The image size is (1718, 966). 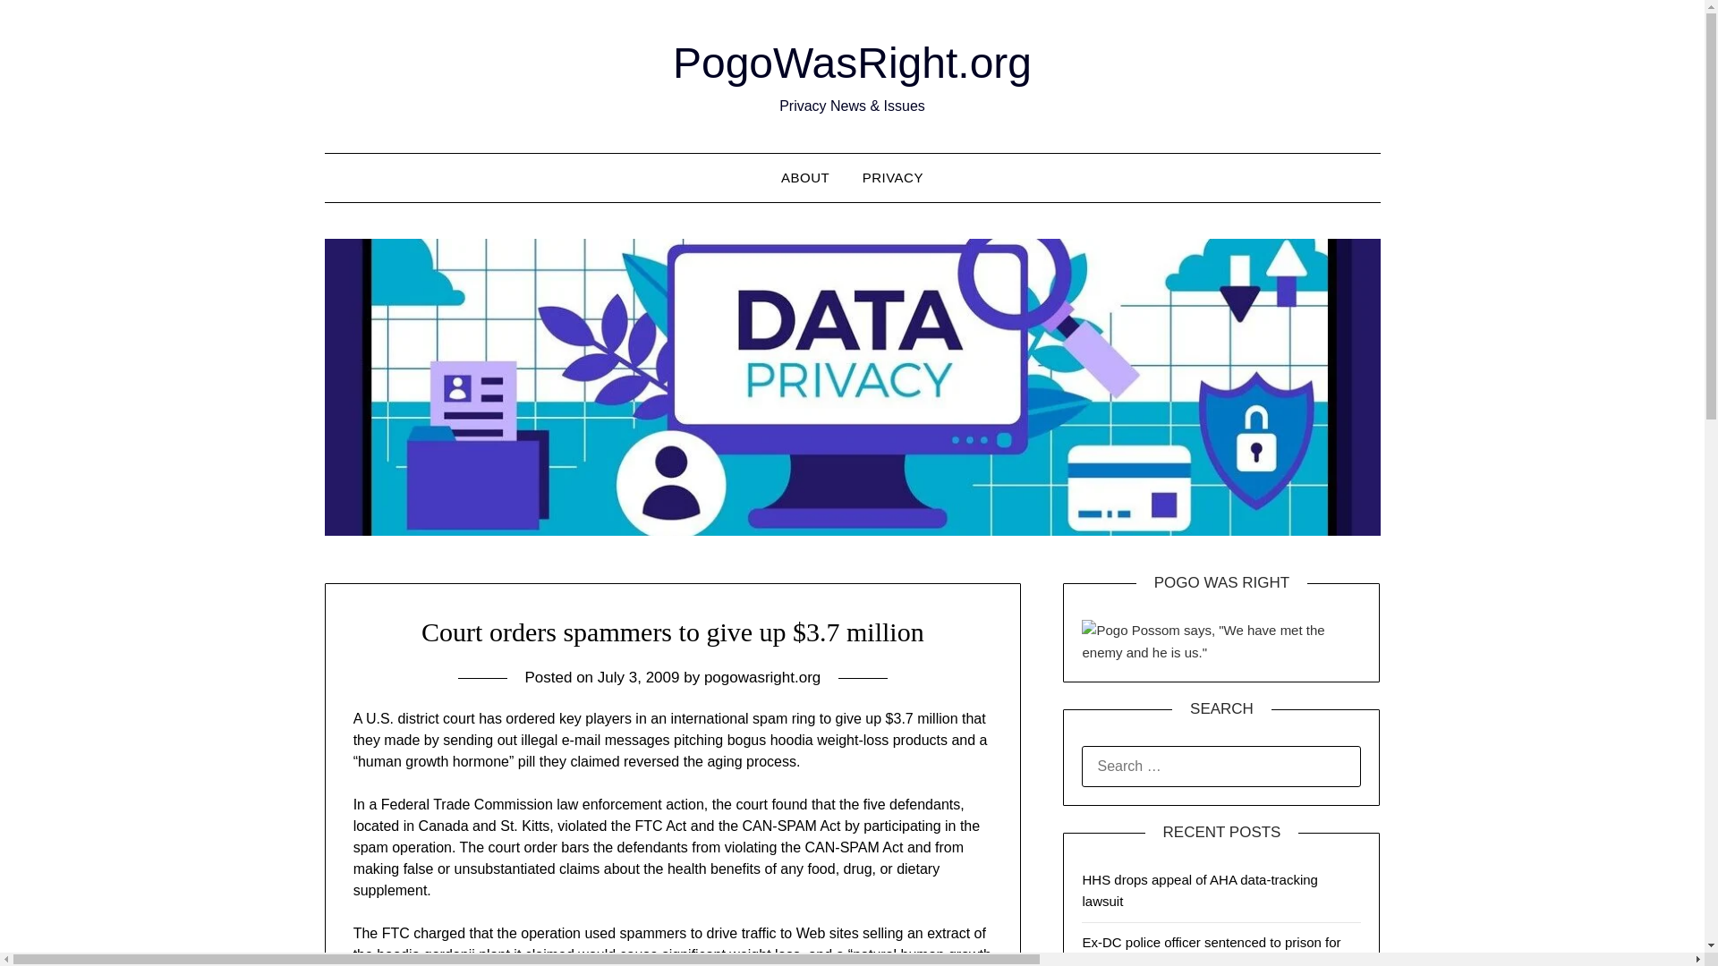 I want to click on HHS drops appeal of AHA data-tracking lawsuit, so click(x=1199, y=891).